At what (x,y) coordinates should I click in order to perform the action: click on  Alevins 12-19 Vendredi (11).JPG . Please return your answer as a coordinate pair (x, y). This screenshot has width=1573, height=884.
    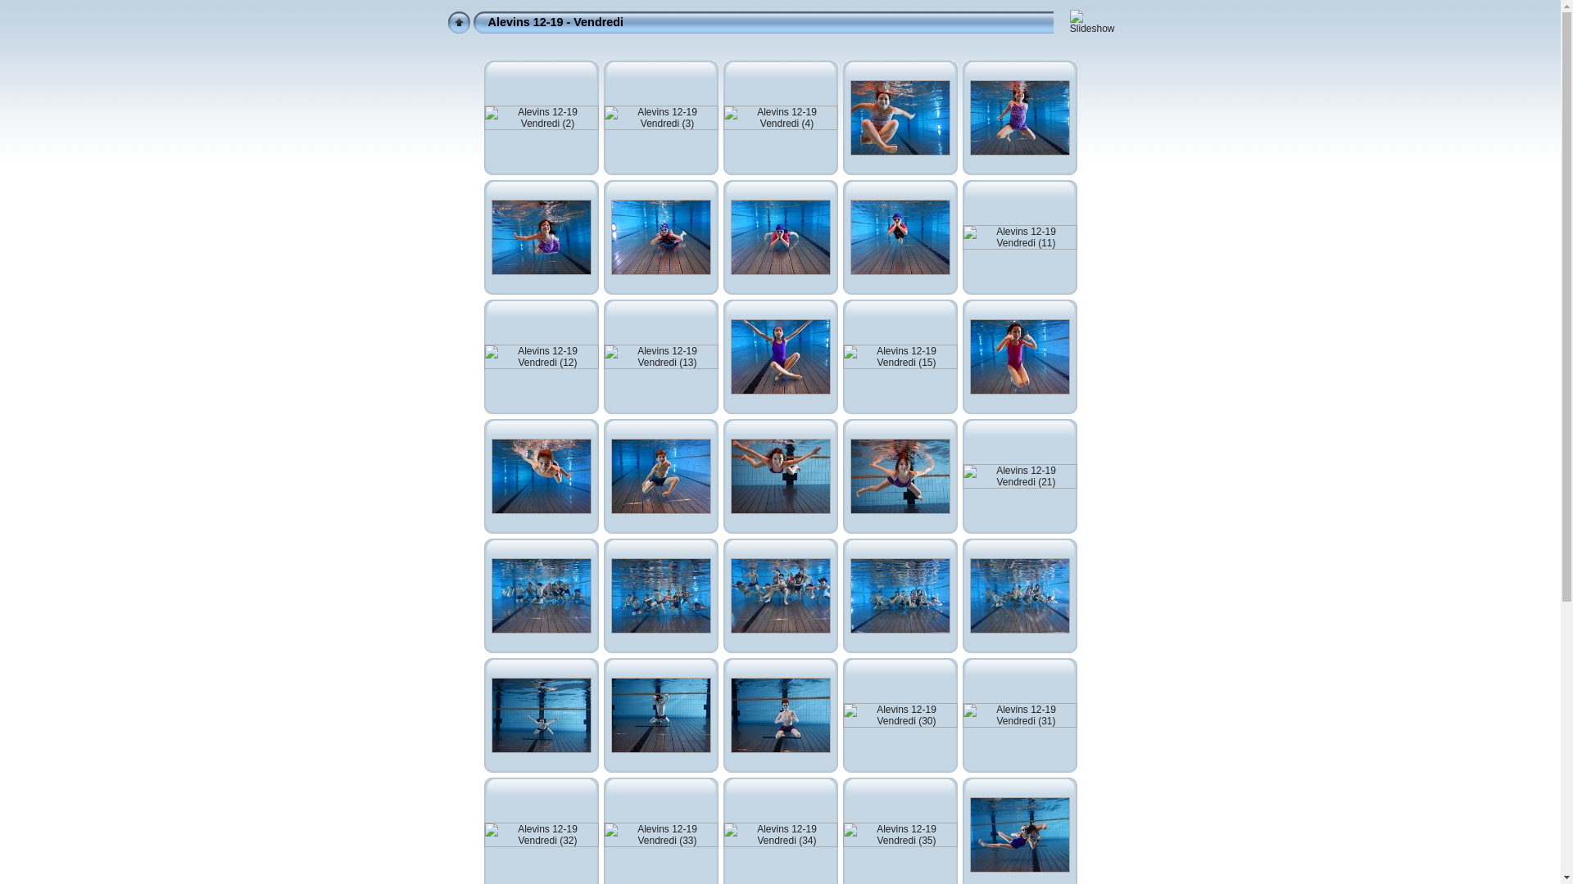
    Looking at the image, I should click on (1019, 237).